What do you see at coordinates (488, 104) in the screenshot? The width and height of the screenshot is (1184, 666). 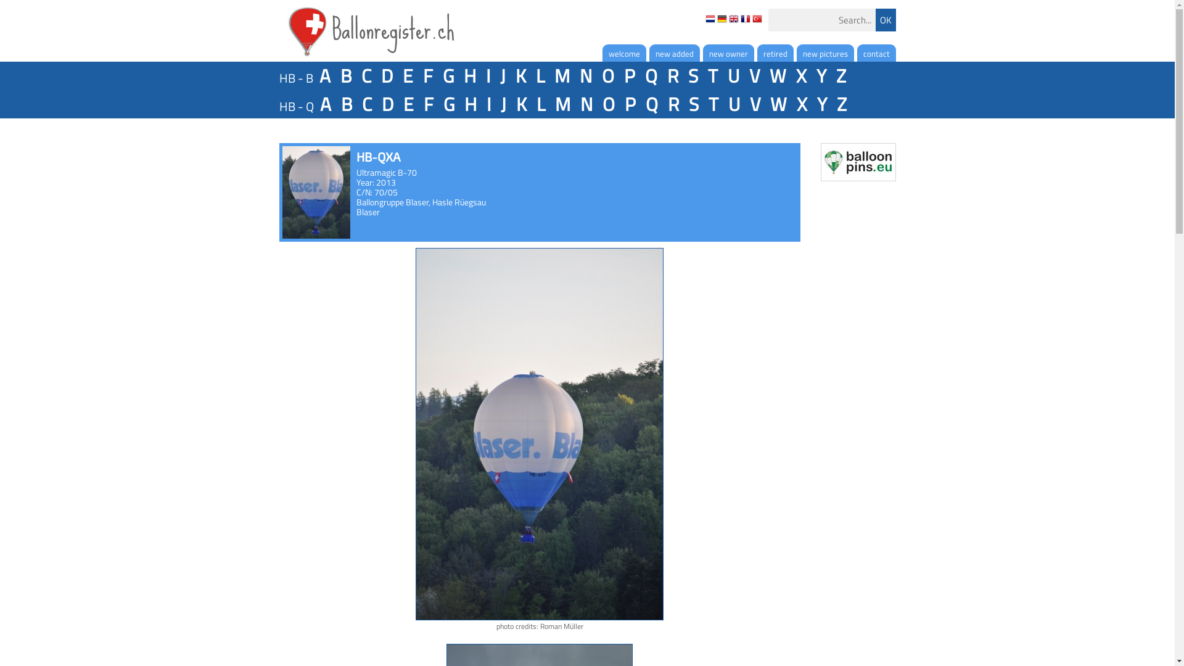 I see `I` at bounding box center [488, 104].